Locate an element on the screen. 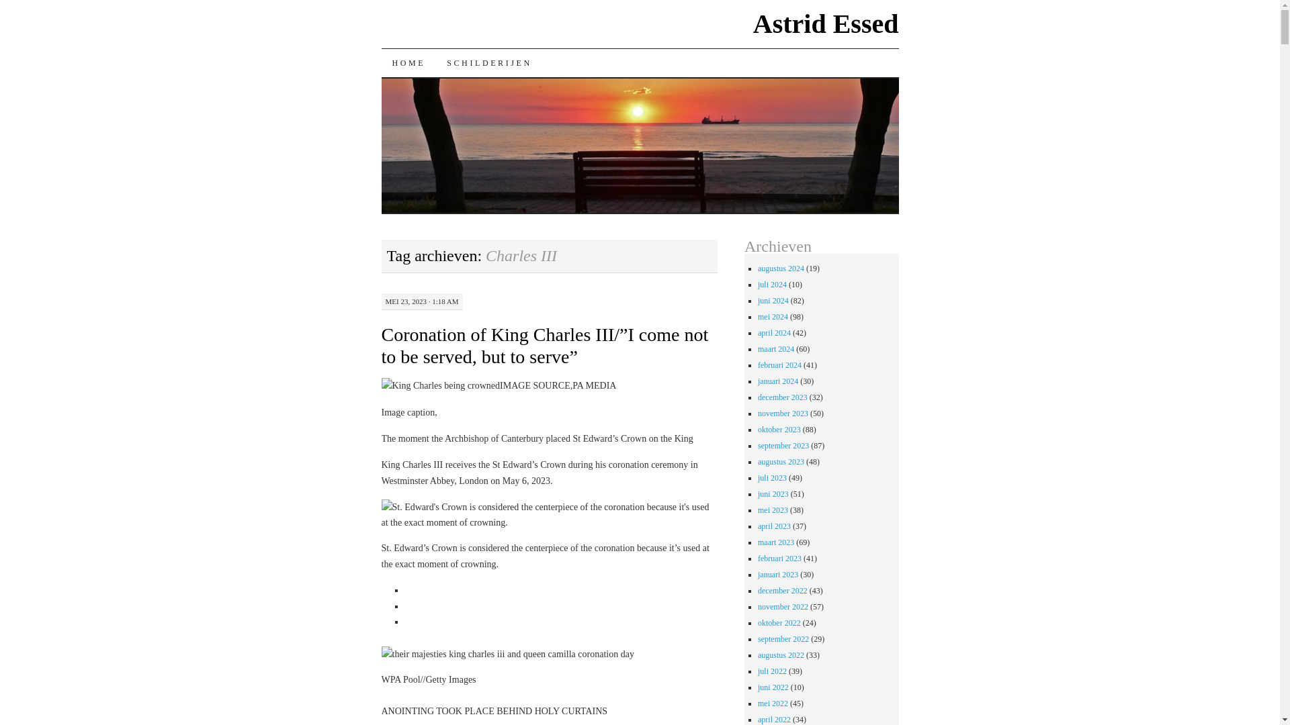 The width and height of the screenshot is (1290, 725). Astrid Essed is located at coordinates (826, 23).